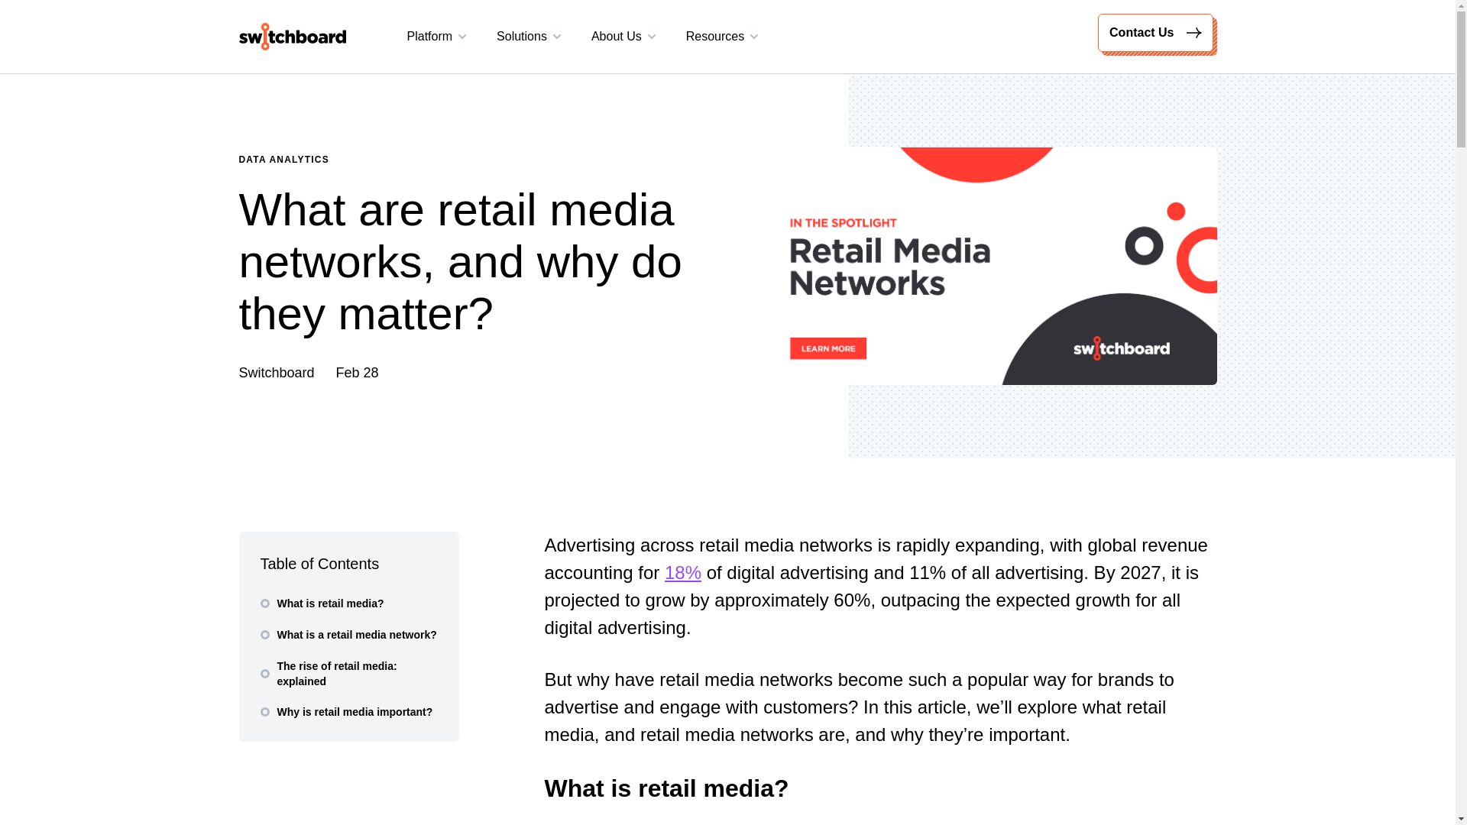 The height and width of the screenshot is (825, 1467). What do you see at coordinates (321, 603) in the screenshot?
I see `What is retail media?` at bounding box center [321, 603].